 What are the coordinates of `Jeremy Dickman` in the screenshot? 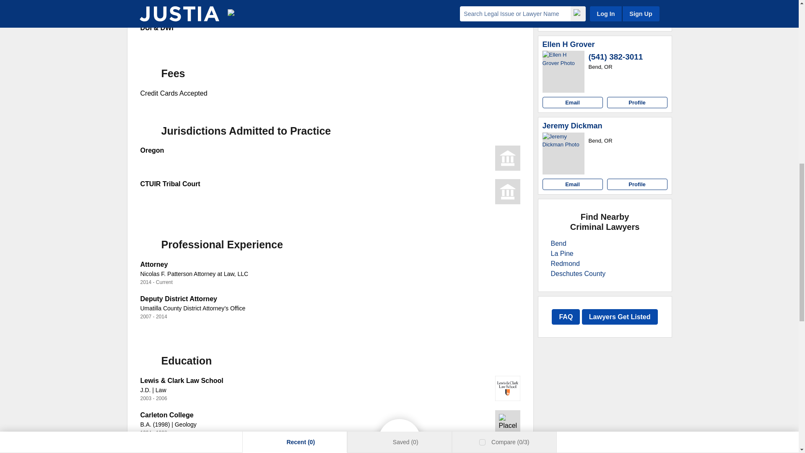 It's located at (563, 154).